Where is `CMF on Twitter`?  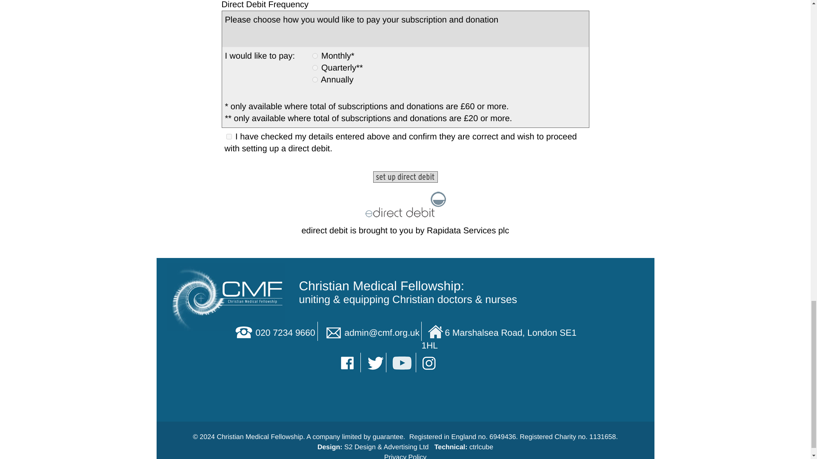
CMF on Twitter is located at coordinates (374, 362).